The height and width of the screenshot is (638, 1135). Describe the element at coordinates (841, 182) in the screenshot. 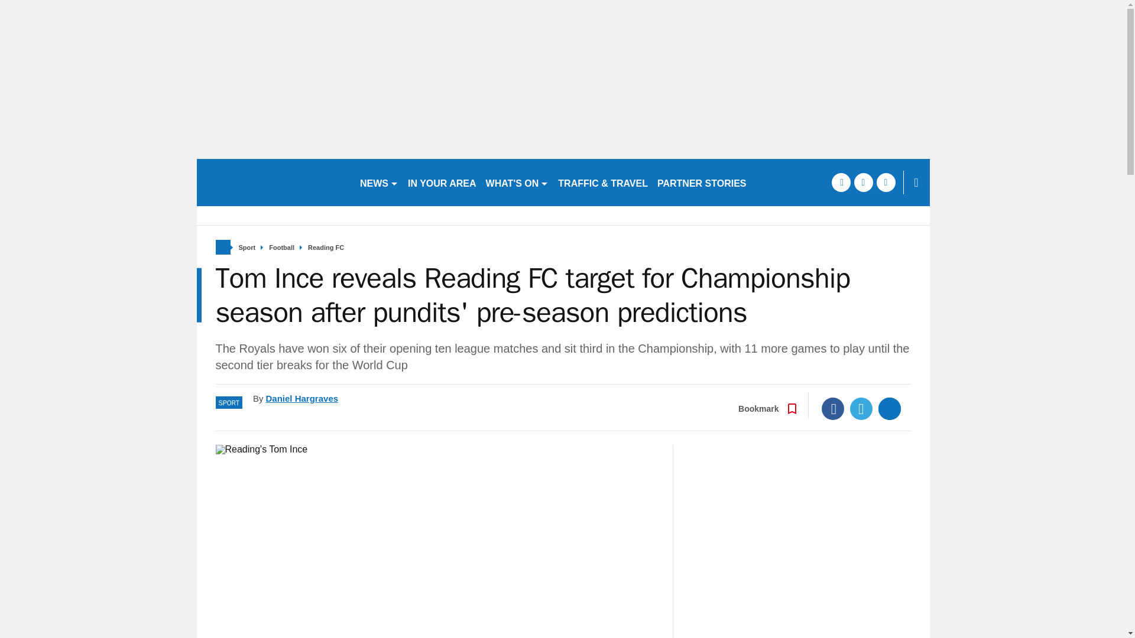

I see `facebook` at that location.